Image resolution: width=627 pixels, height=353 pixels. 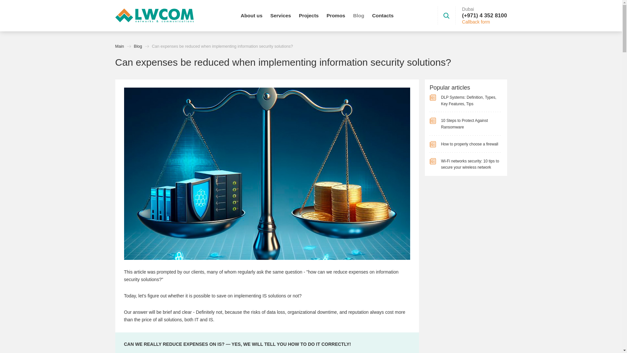 I want to click on About us, so click(x=251, y=15).